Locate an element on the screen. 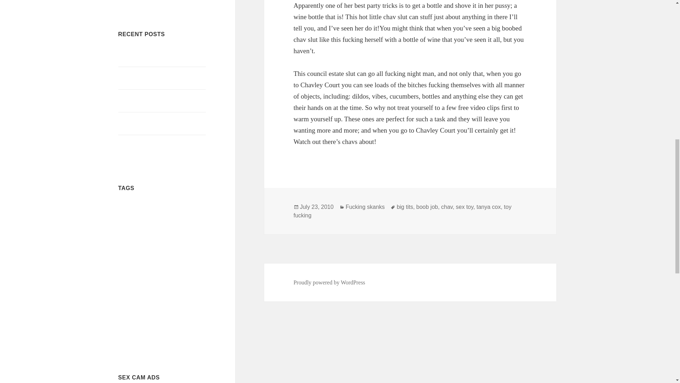  chav lesbians is located at coordinates (128, 245).